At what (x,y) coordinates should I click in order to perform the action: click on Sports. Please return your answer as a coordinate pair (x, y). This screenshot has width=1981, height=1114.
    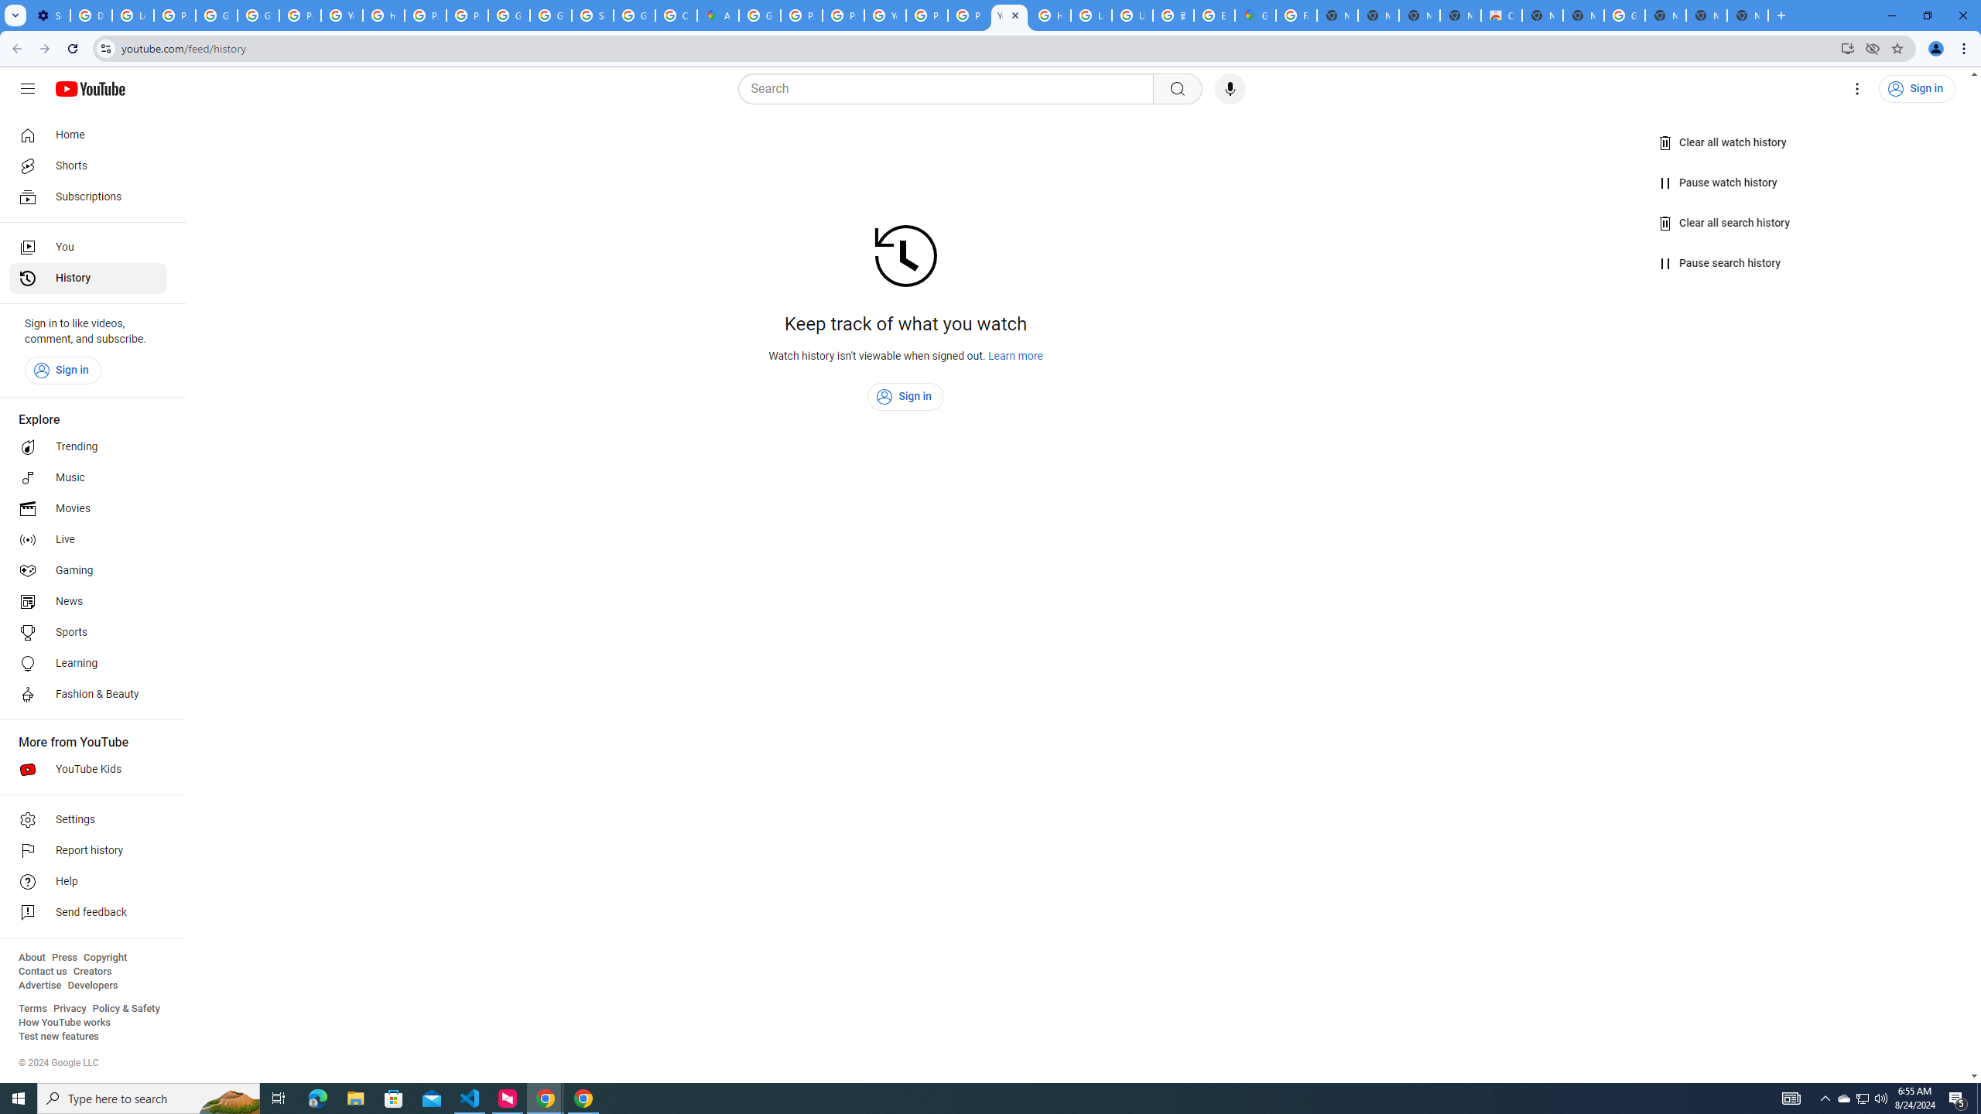
    Looking at the image, I should click on (88, 633).